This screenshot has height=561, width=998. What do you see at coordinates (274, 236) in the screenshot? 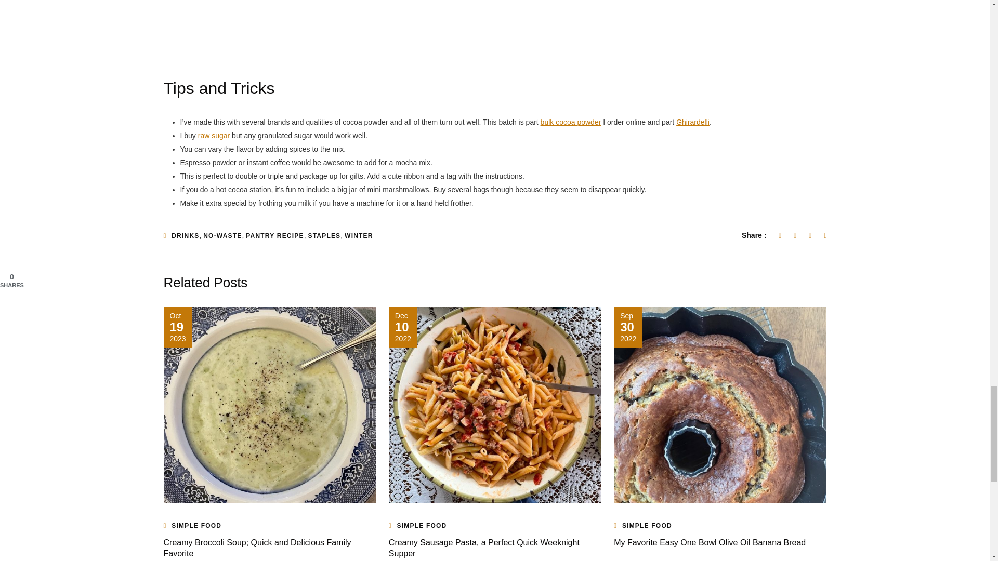
I see `PANTRY RECIPE` at bounding box center [274, 236].